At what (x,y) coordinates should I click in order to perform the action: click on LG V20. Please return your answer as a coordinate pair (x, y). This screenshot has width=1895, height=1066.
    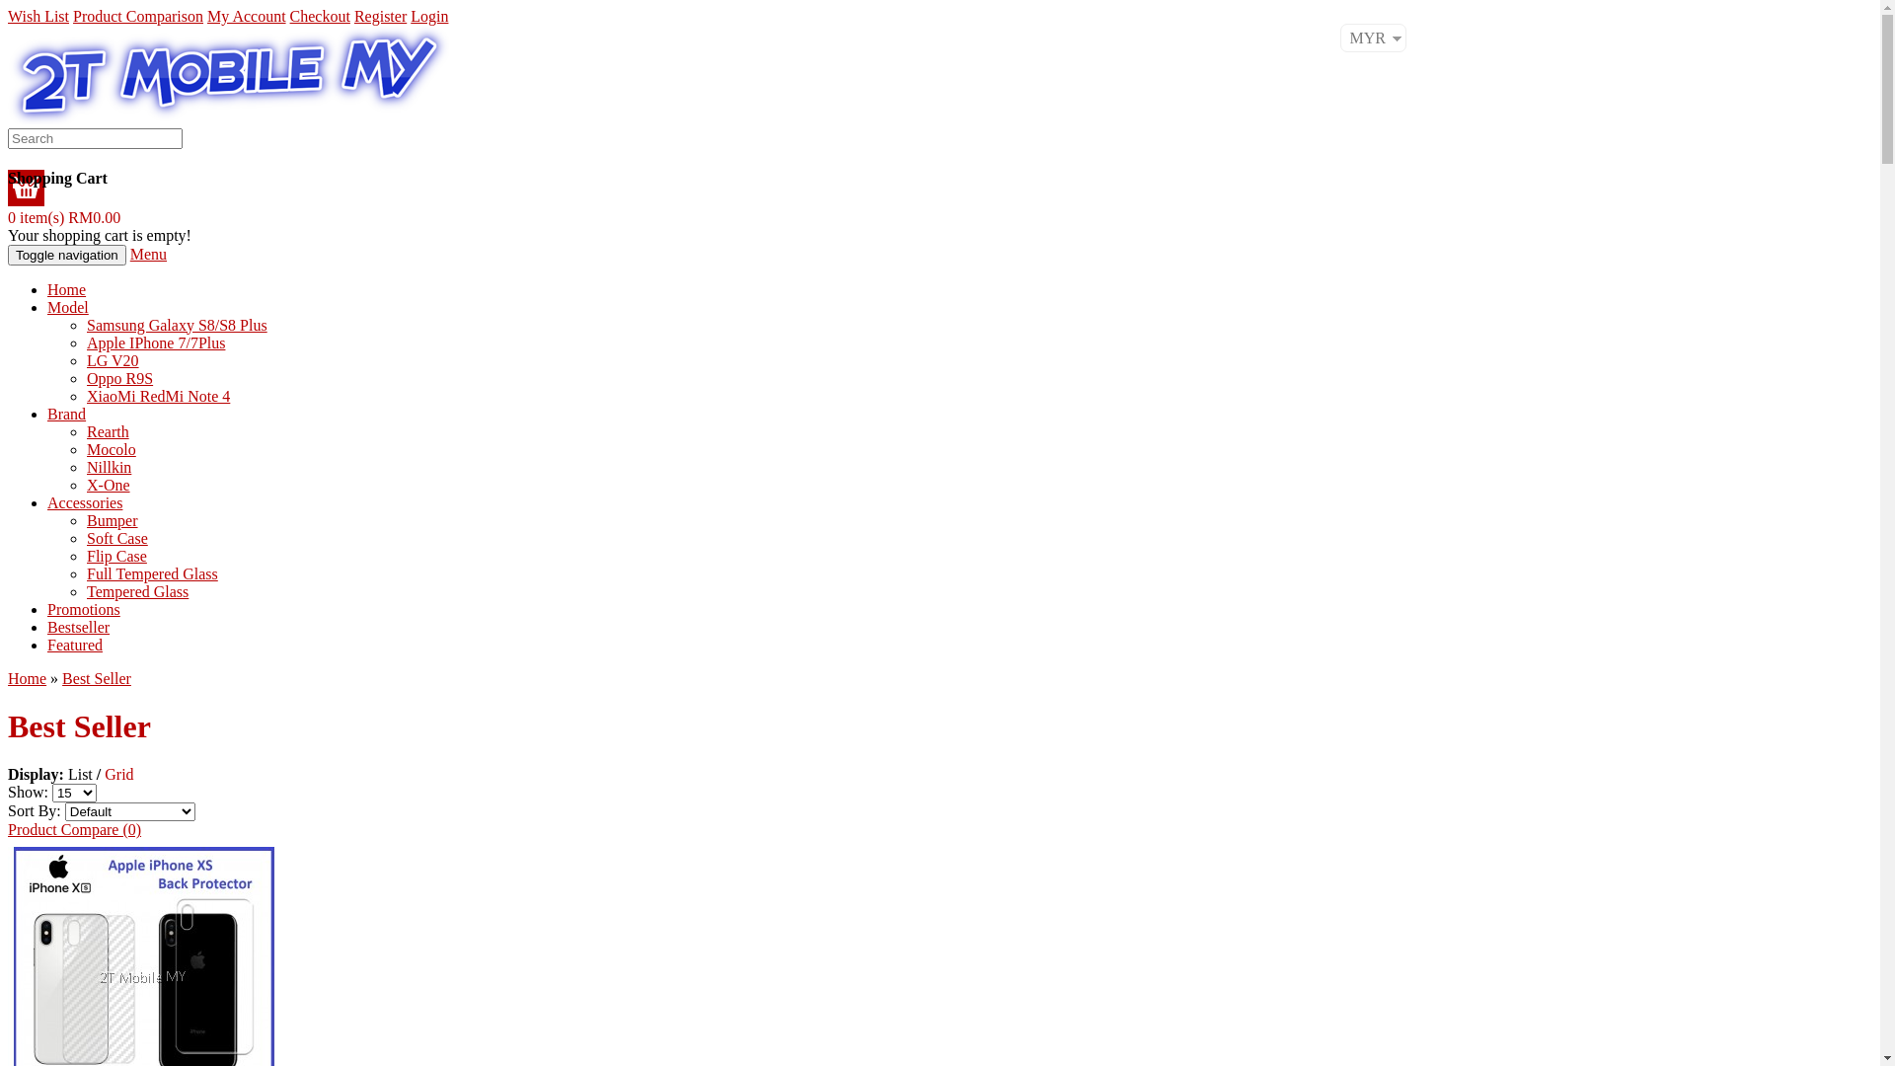
    Looking at the image, I should click on (113, 360).